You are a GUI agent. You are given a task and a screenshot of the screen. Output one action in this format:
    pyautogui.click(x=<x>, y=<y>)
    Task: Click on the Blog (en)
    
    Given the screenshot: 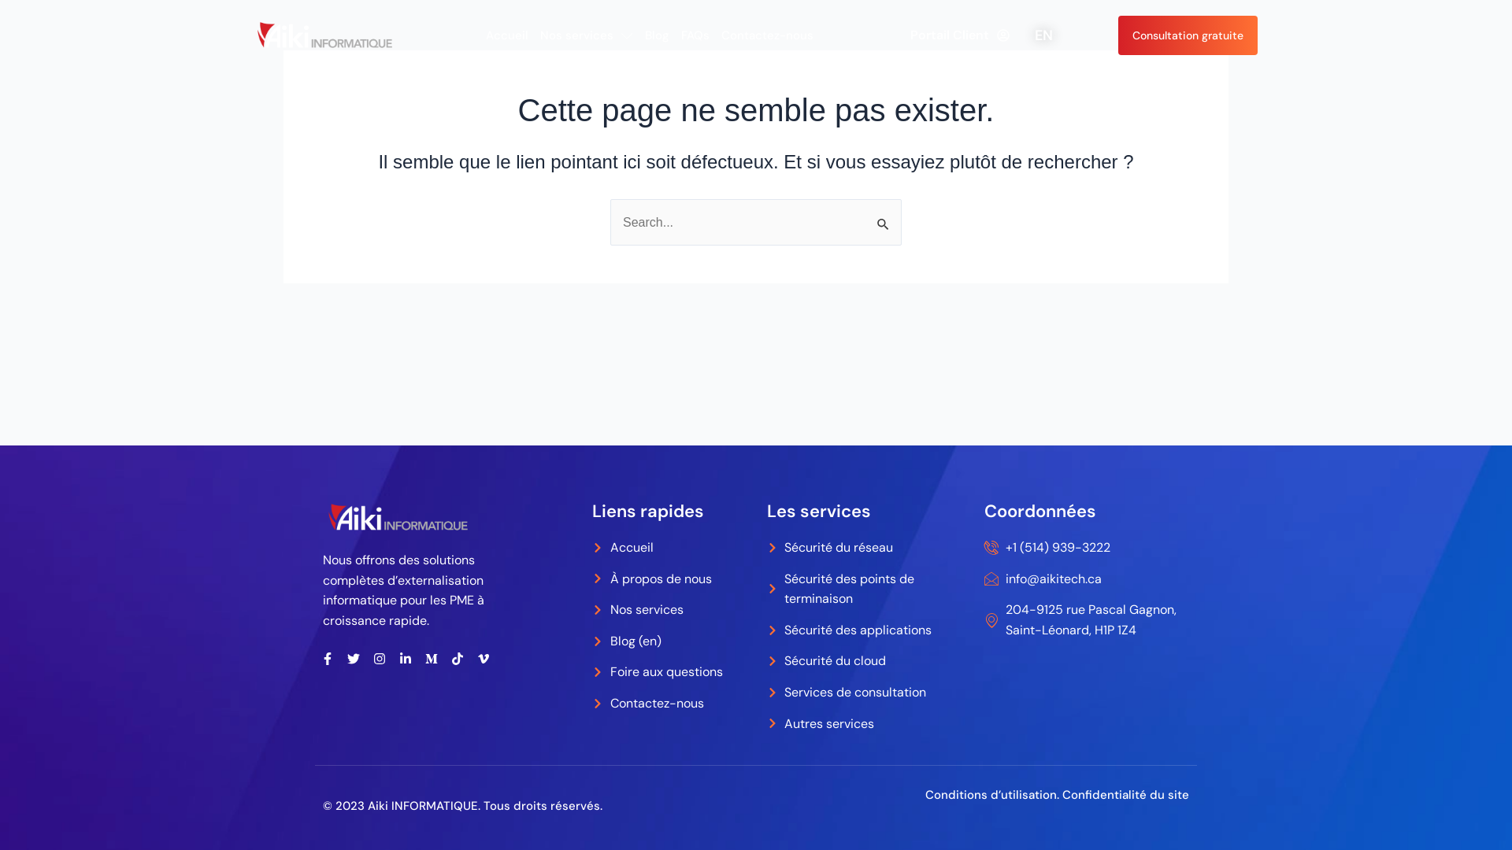 What is the action you would take?
    pyautogui.click(x=672, y=641)
    